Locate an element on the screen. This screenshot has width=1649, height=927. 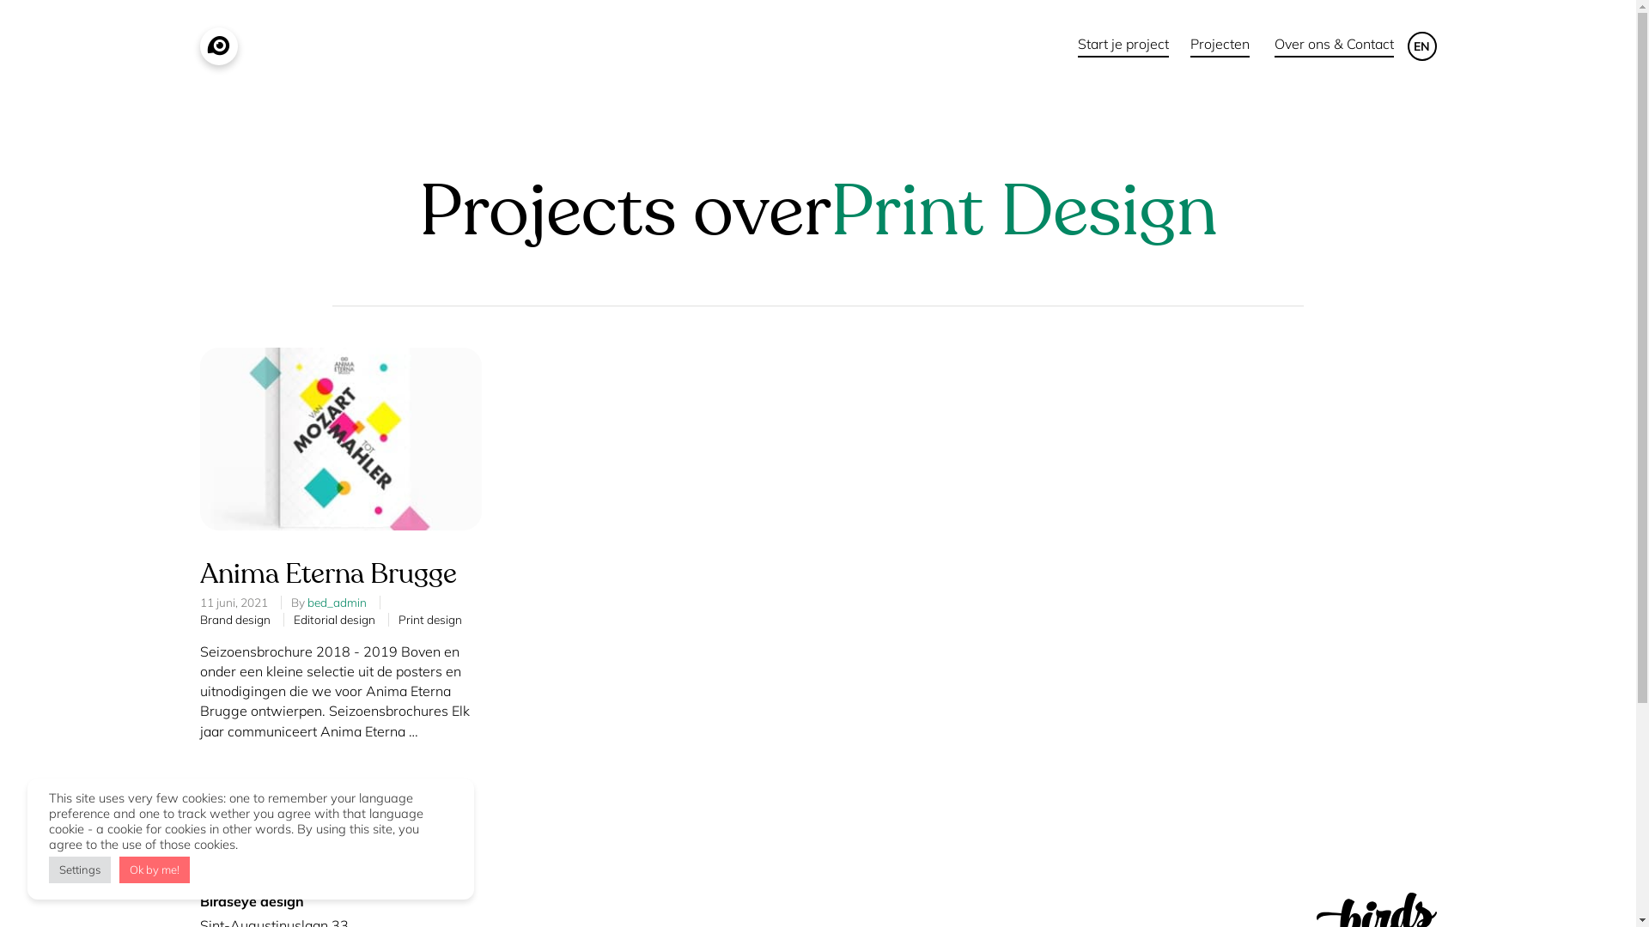
Verzenden is located at coordinates (1120, 601).